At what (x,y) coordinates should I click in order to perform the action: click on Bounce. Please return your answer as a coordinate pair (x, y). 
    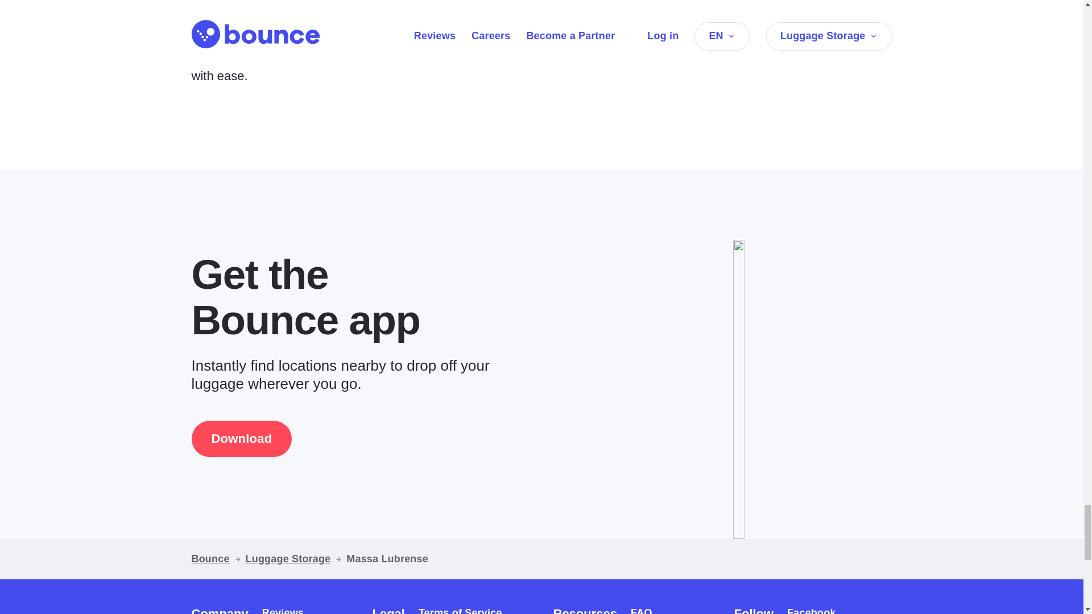
    Looking at the image, I should click on (210, 559).